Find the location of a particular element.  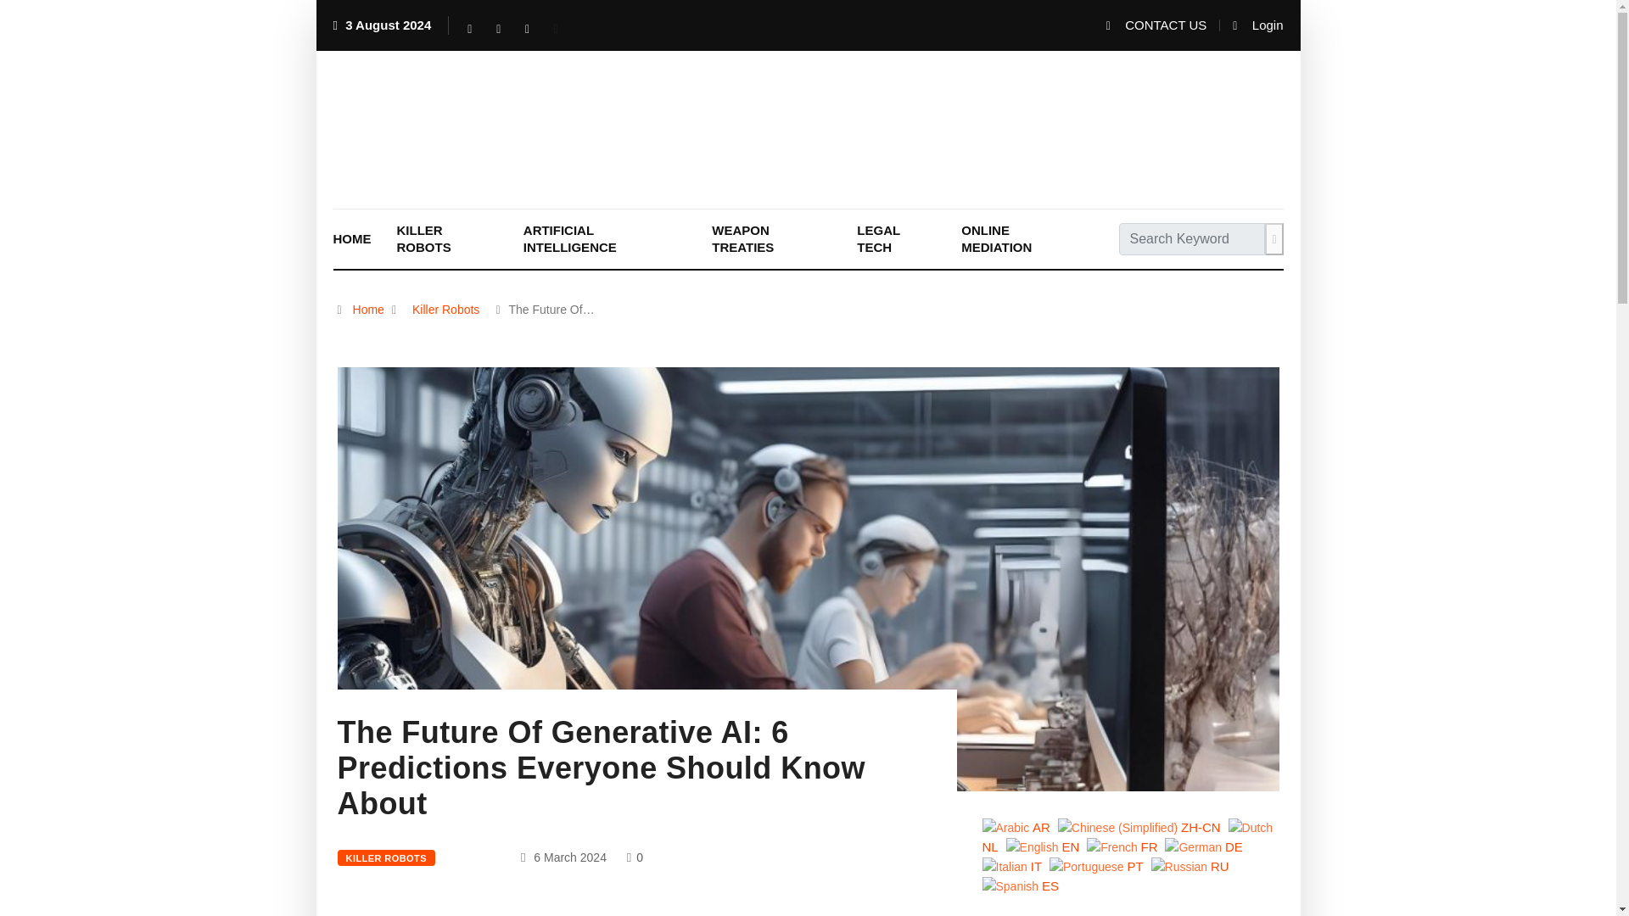

Killer Robots is located at coordinates (445, 309).